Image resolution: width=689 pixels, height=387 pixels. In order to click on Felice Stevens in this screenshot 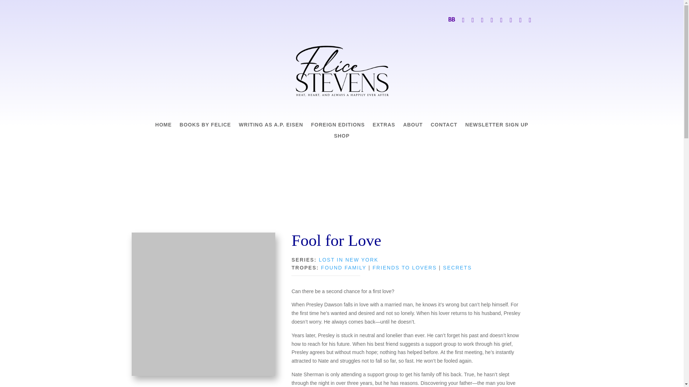, I will do `click(342, 71)`.